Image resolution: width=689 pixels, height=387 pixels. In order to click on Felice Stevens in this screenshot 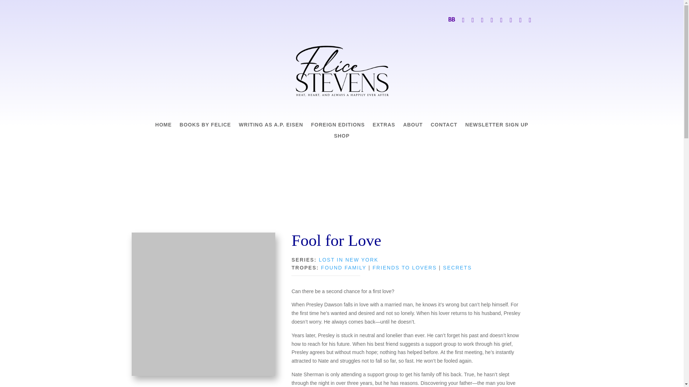, I will do `click(342, 71)`.